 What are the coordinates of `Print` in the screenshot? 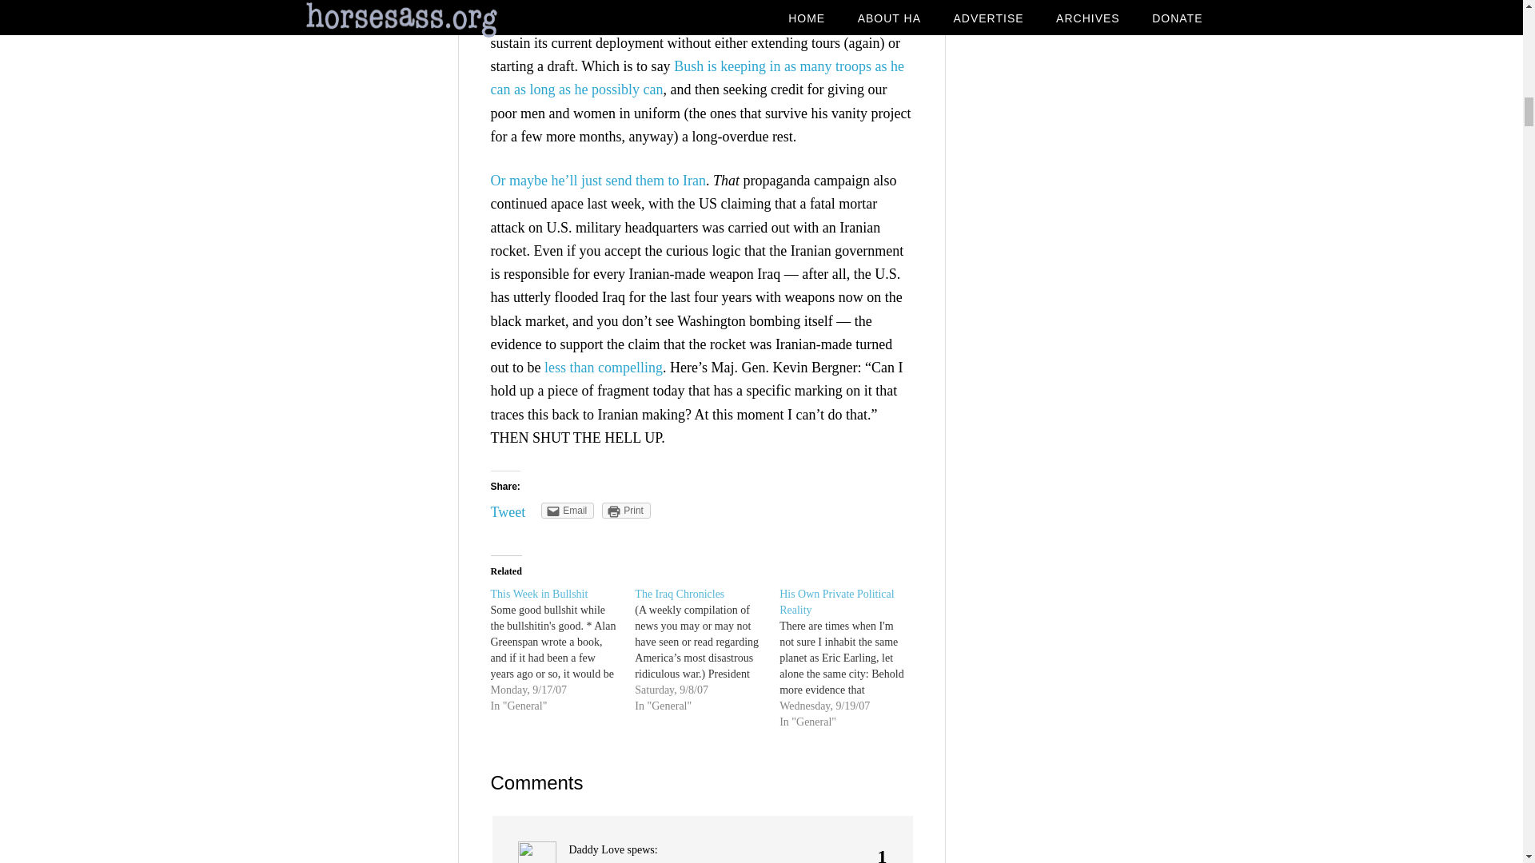 It's located at (626, 510).